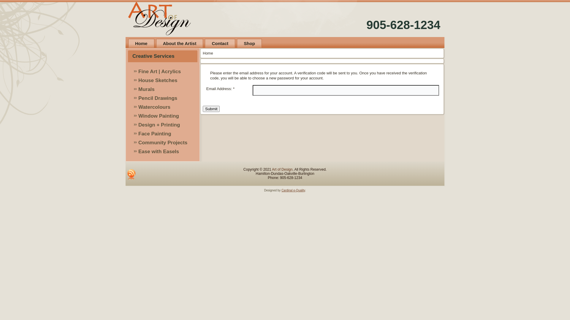  What do you see at coordinates (141, 43) in the screenshot?
I see `Home` at bounding box center [141, 43].